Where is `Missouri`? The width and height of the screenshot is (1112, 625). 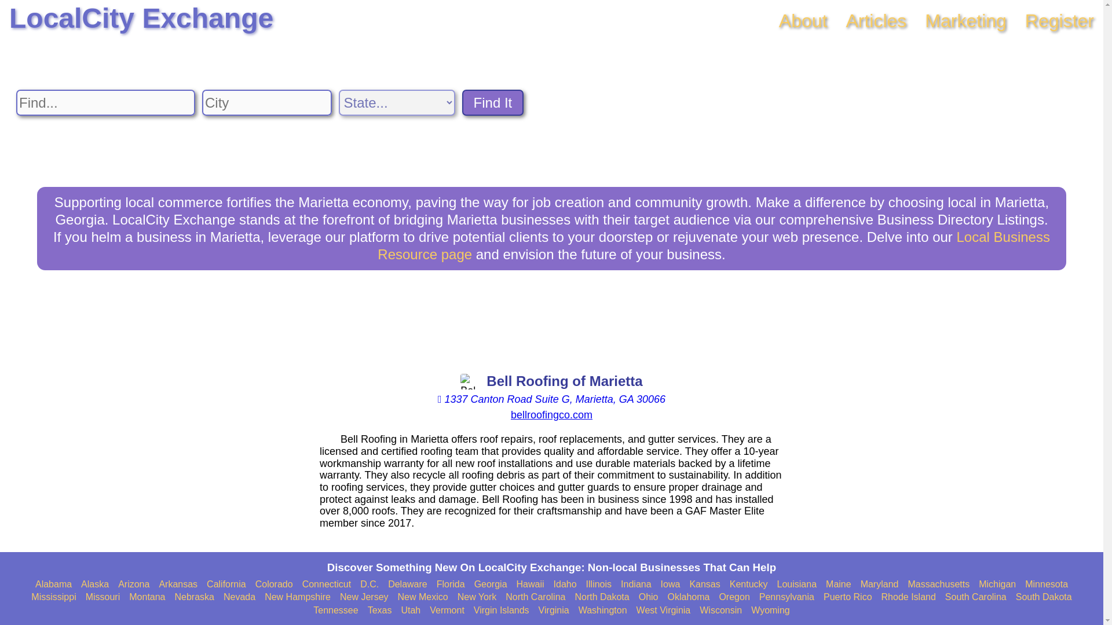 Missouri is located at coordinates (103, 597).